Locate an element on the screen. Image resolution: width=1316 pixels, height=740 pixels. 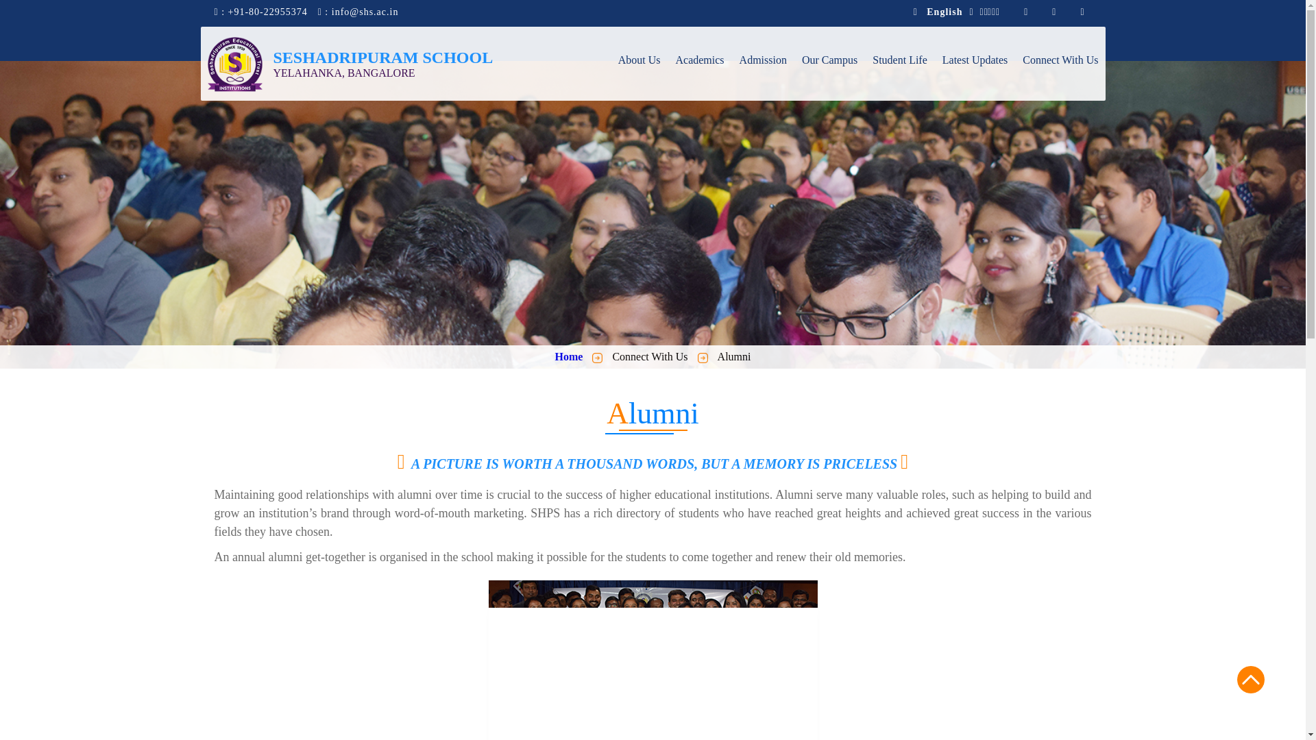
English is located at coordinates (944, 12).